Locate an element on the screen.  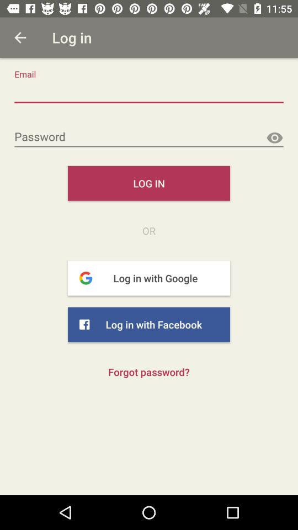
select the mailbox is located at coordinates (149, 93).